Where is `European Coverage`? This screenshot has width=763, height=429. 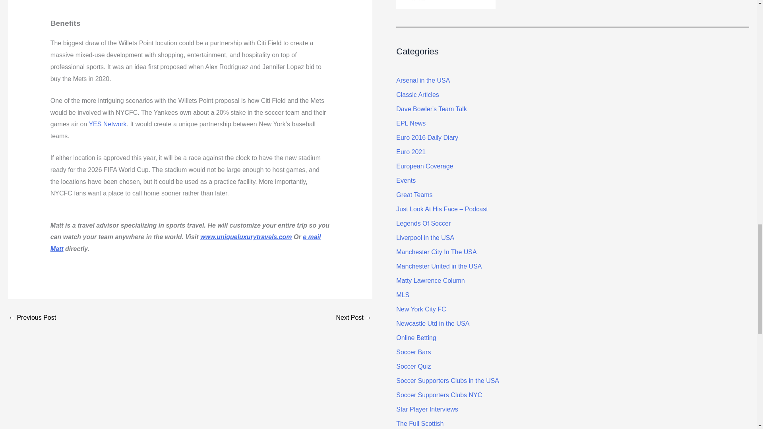 European Coverage is located at coordinates (424, 166).